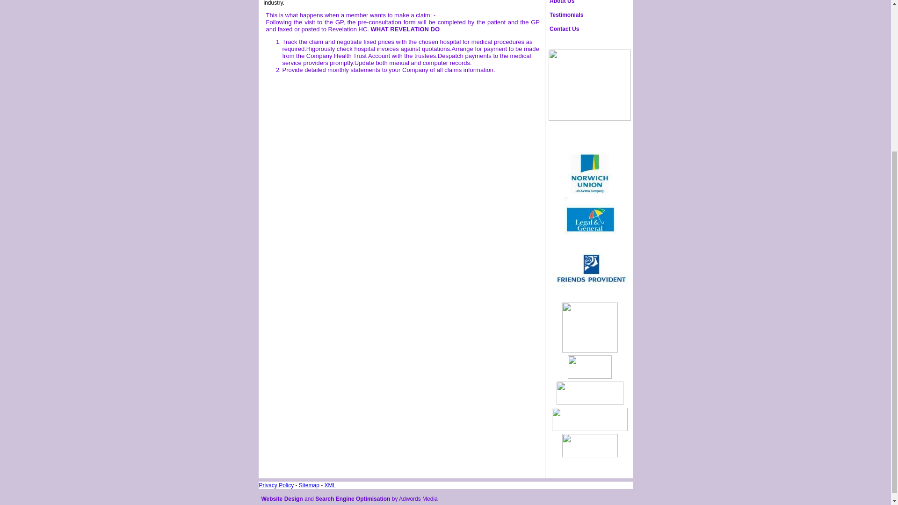 Image resolution: width=898 pixels, height=505 pixels. Describe the element at coordinates (282, 498) in the screenshot. I see `Website Design` at that location.